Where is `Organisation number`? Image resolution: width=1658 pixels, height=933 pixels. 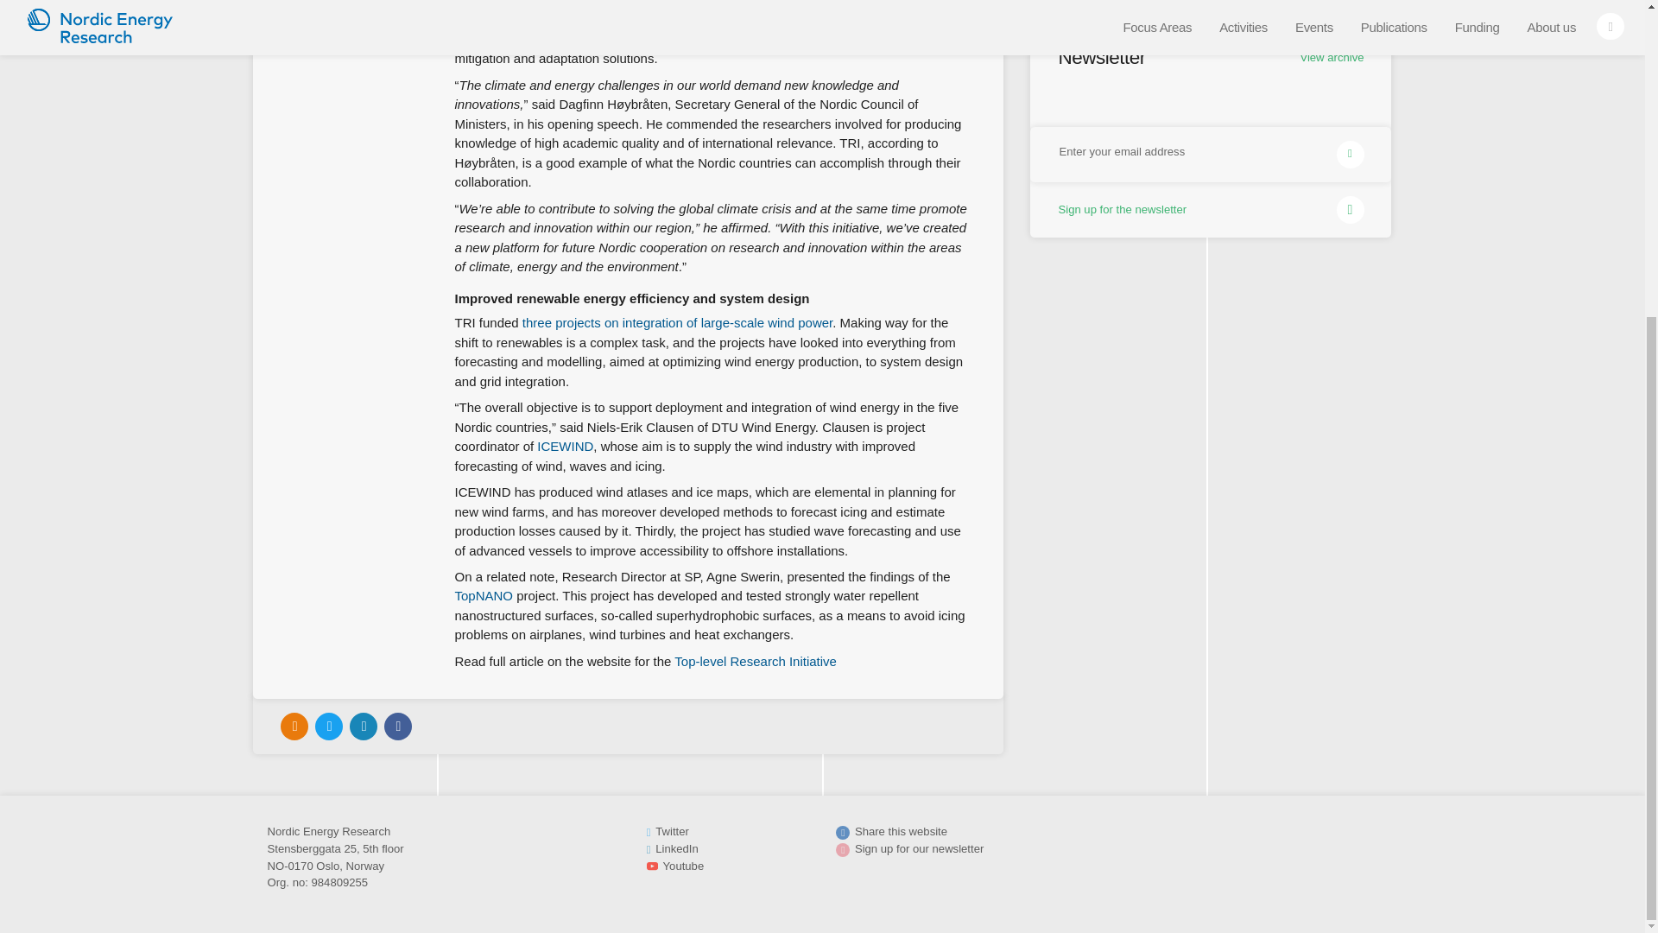
Organisation number is located at coordinates (286, 883).